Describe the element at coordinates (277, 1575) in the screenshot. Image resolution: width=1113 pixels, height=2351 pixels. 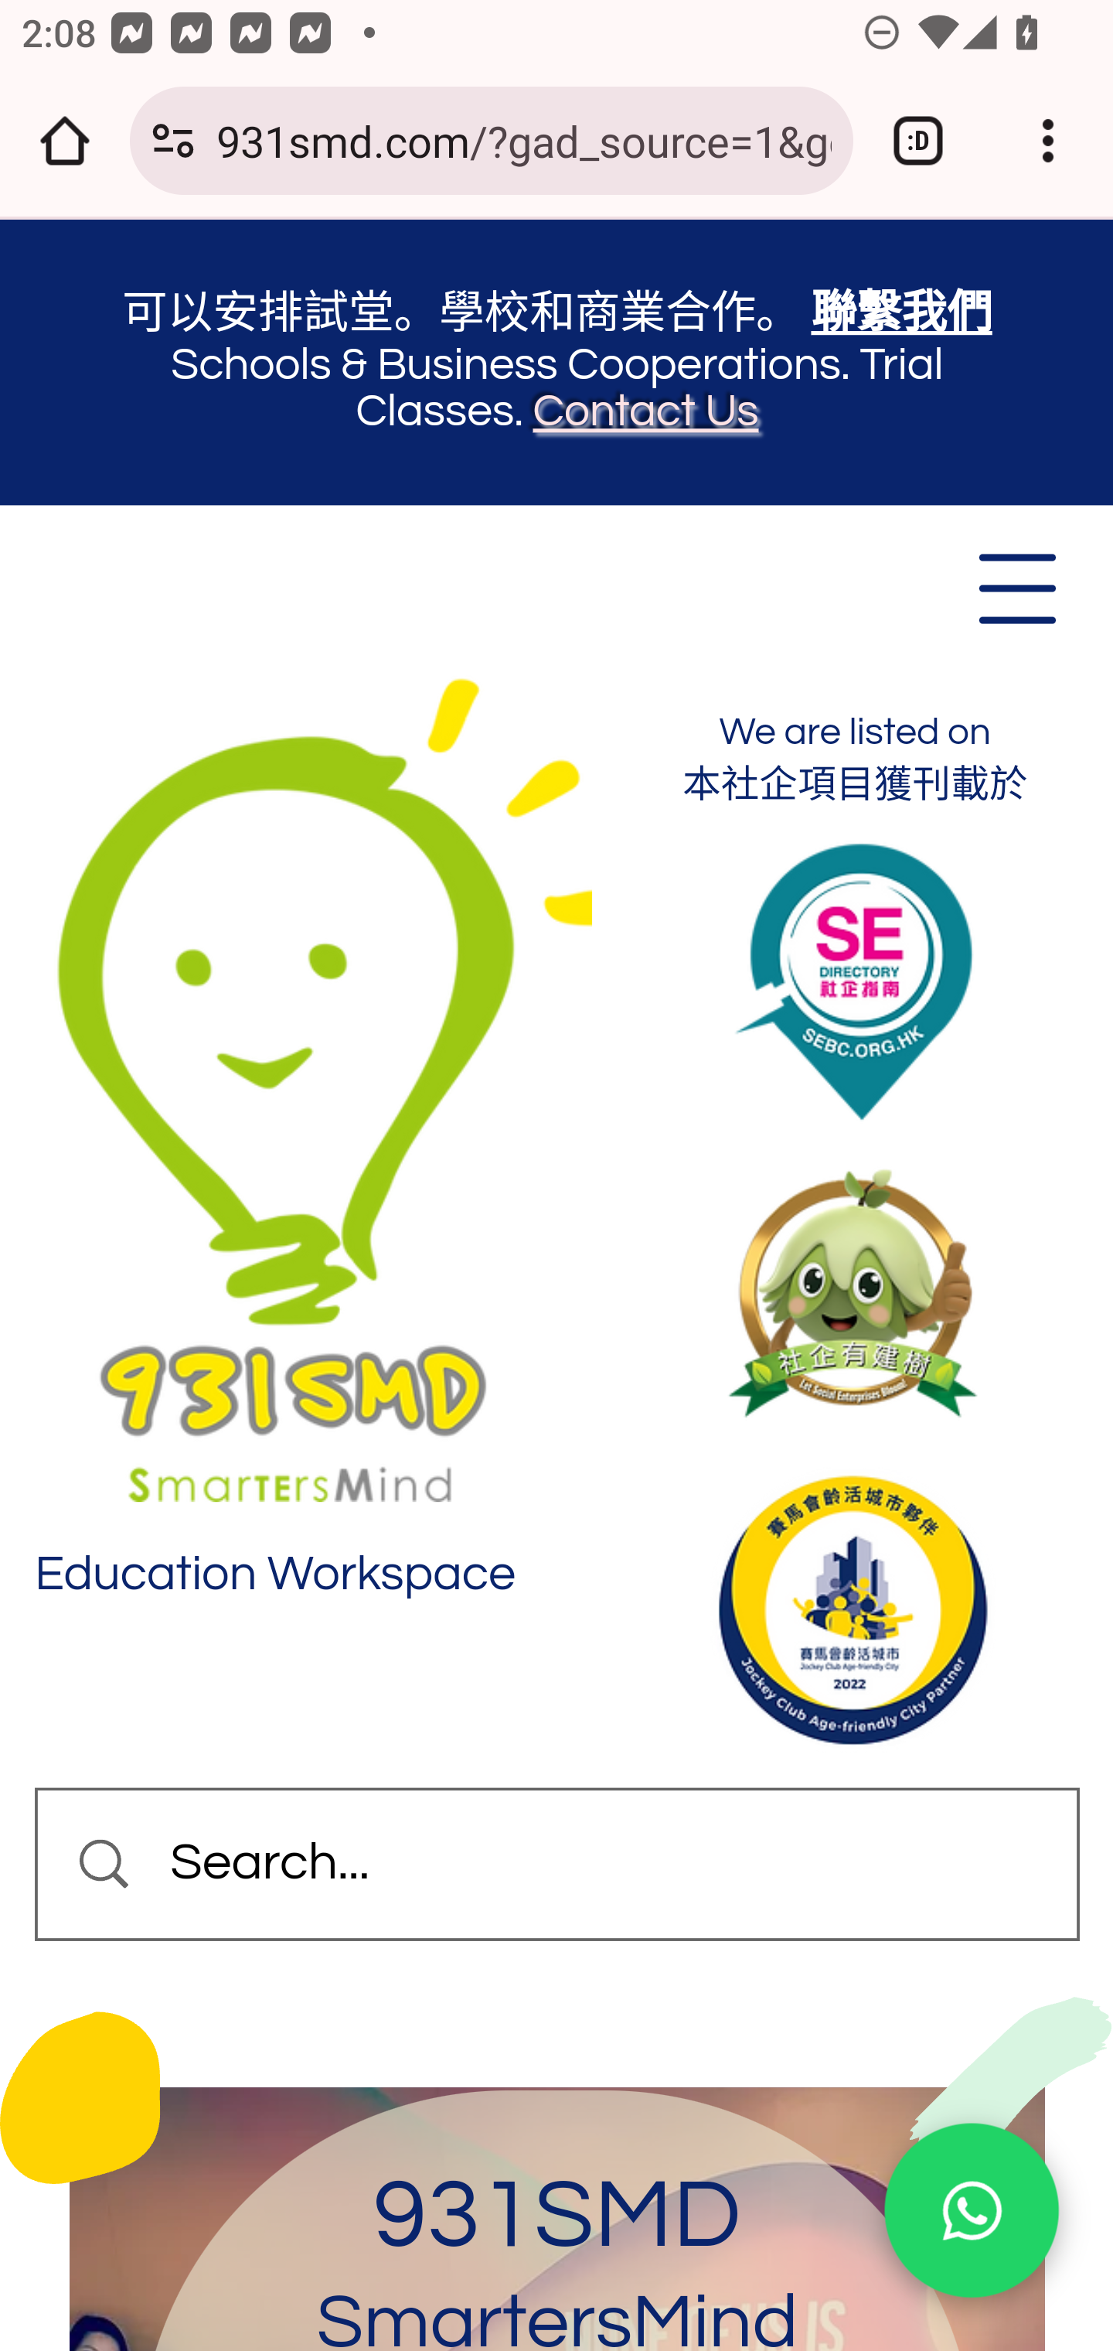
I see `Education Workspace` at that location.